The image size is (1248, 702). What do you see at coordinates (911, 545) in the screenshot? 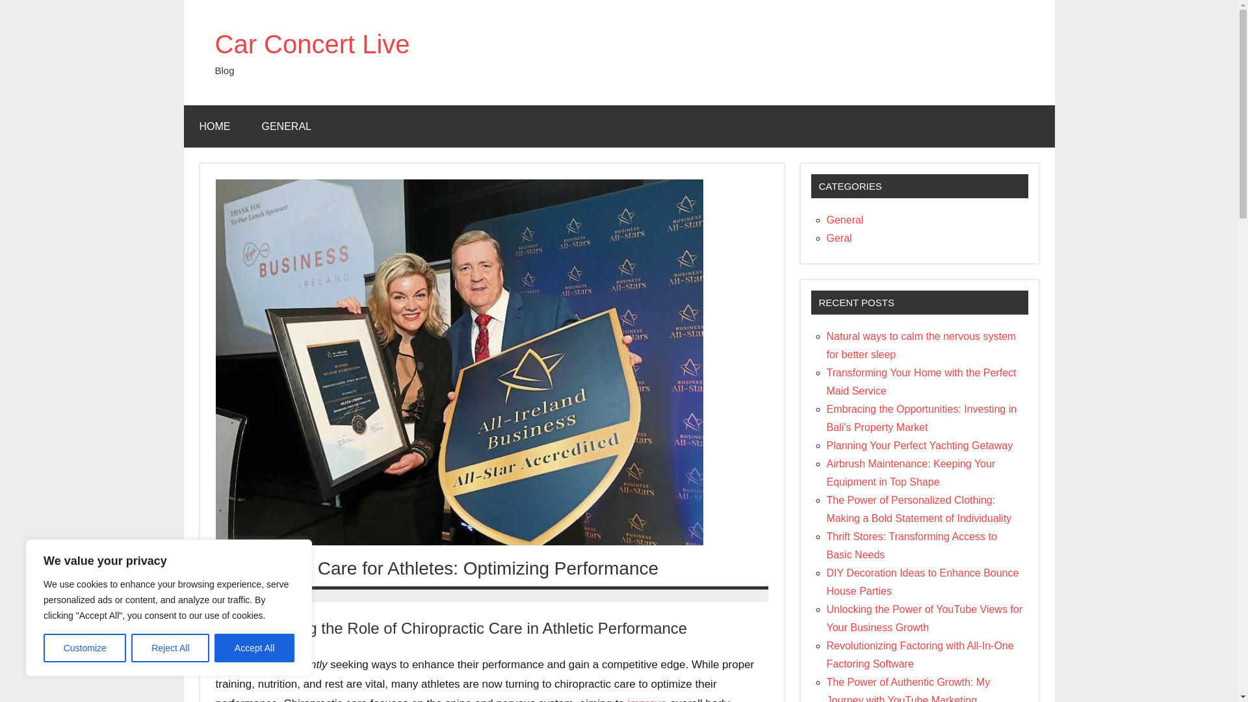
I see `Thrift Stores: Transforming Access to Basic Needs` at bounding box center [911, 545].